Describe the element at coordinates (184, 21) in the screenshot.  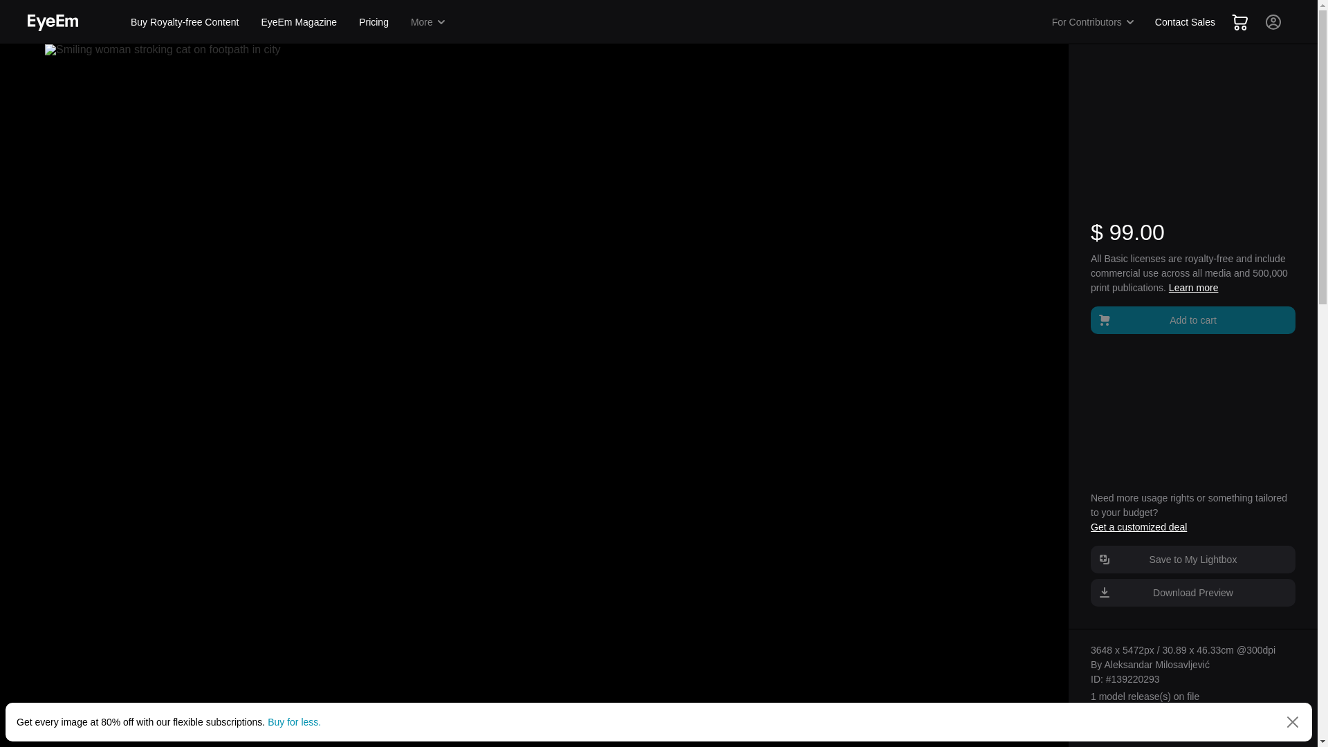
I see `Buy Royalty-free Content` at that location.